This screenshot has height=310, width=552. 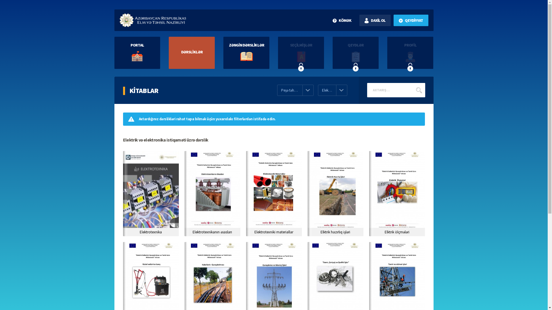 What do you see at coordinates (137, 53) in the screenshot?
I see `PORTAL` at bounding box center [137, 53].